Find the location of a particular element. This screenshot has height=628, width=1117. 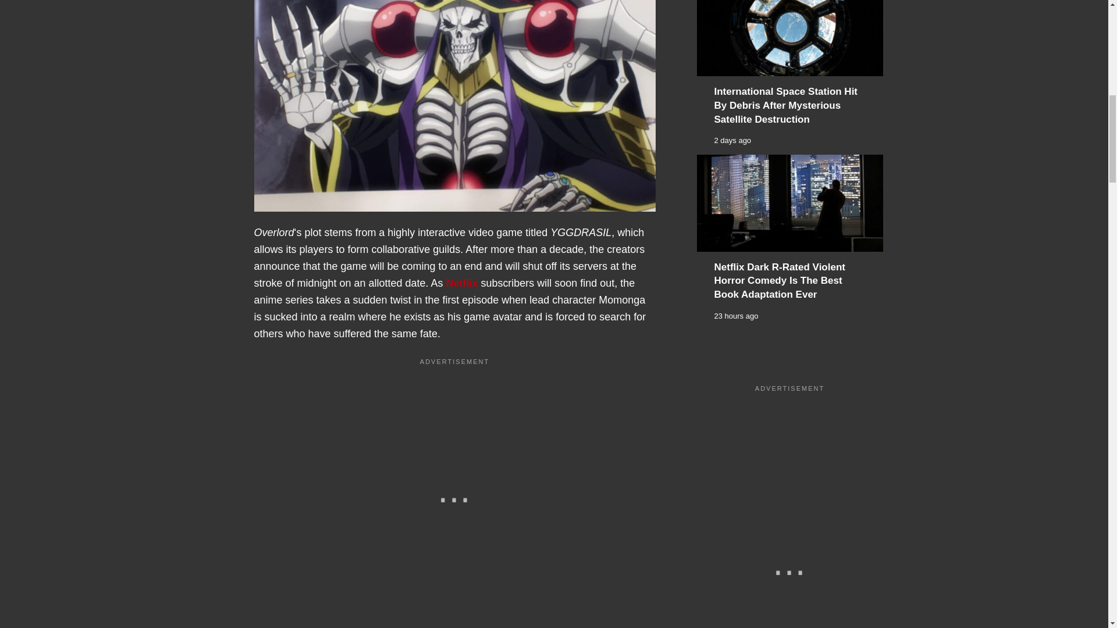

Netflix is located at coordinates (462, 283).